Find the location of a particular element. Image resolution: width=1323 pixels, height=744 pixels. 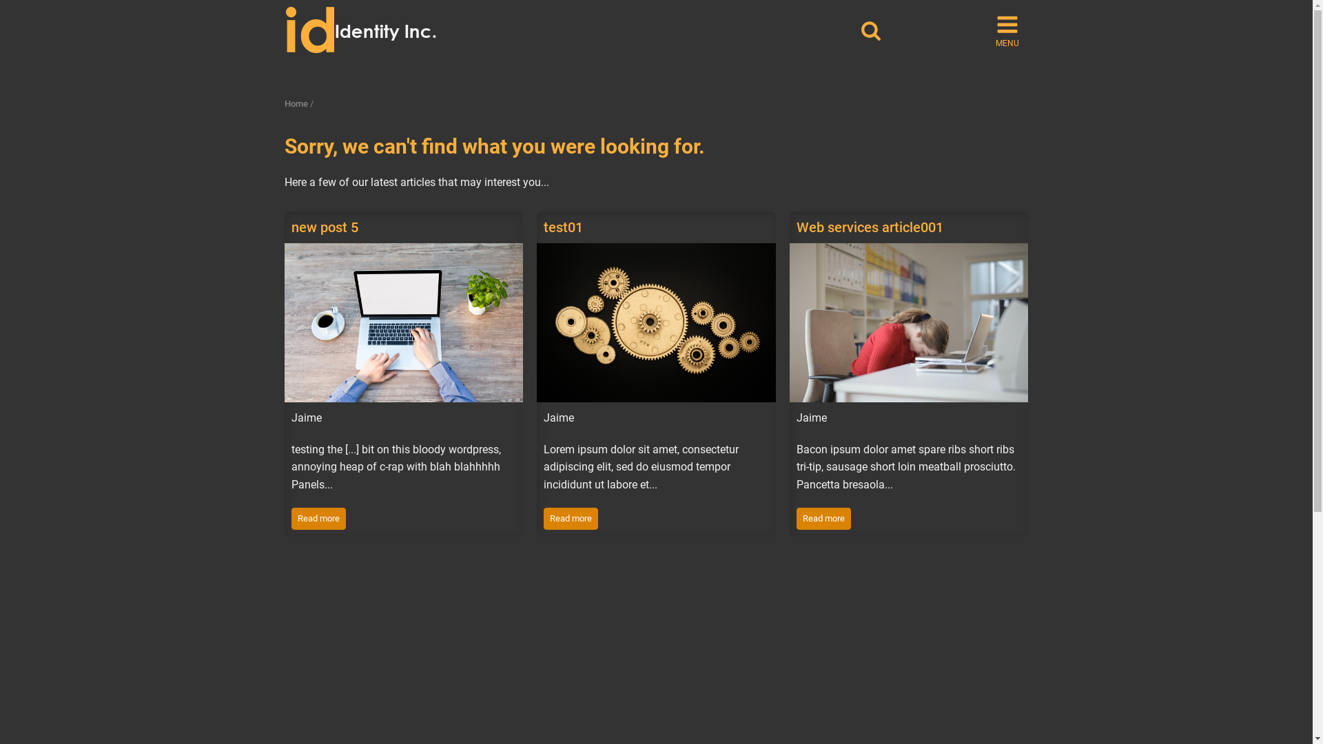

Home is located at coordinates (296, 103).